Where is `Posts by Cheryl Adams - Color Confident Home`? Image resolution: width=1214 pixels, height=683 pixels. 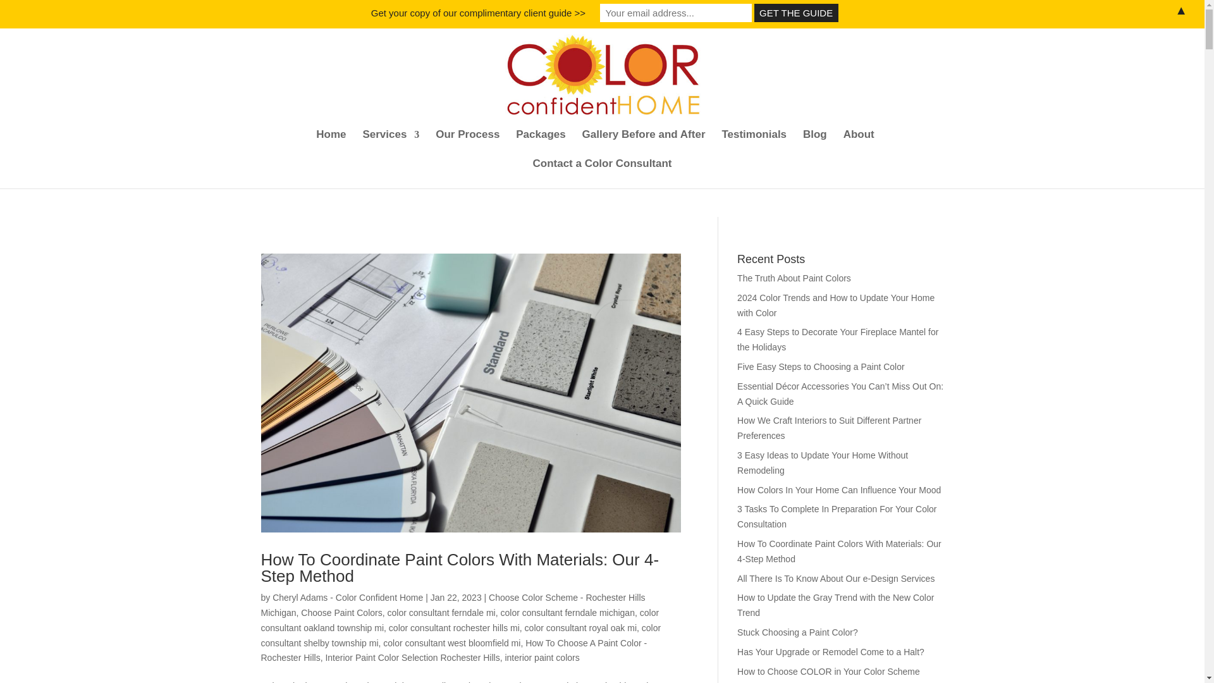
Posts by Cheryl Adams - Color Confident Home is located at coordinates (347, 597).